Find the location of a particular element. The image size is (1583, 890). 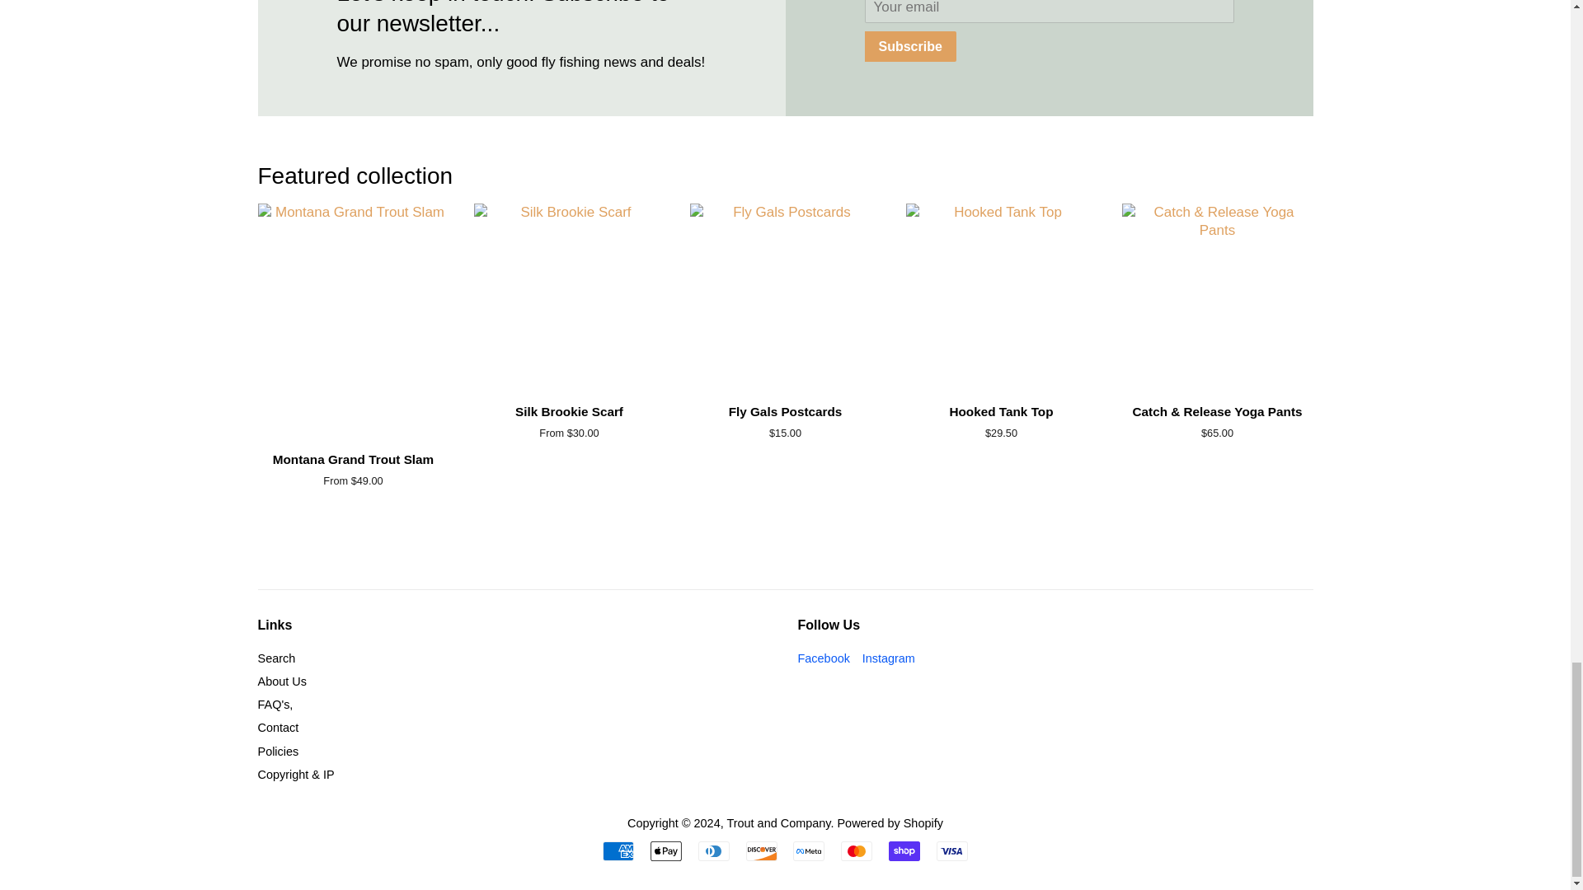

Shop Pay is located at coordinates (904, 850).